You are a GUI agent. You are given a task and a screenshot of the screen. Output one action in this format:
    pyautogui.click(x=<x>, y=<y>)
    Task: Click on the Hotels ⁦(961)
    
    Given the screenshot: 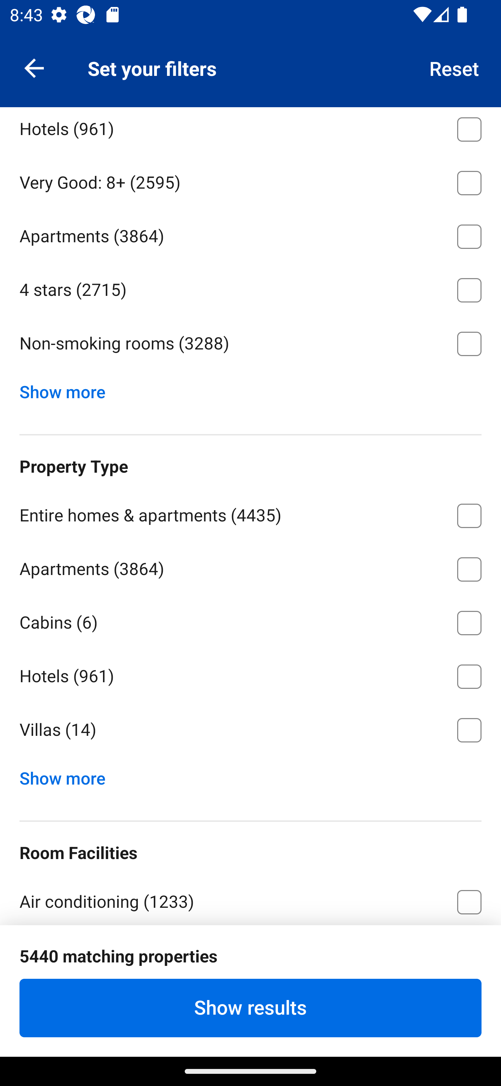 What is the action you would take?
    pyautogui.click(x=250, y=674)
    